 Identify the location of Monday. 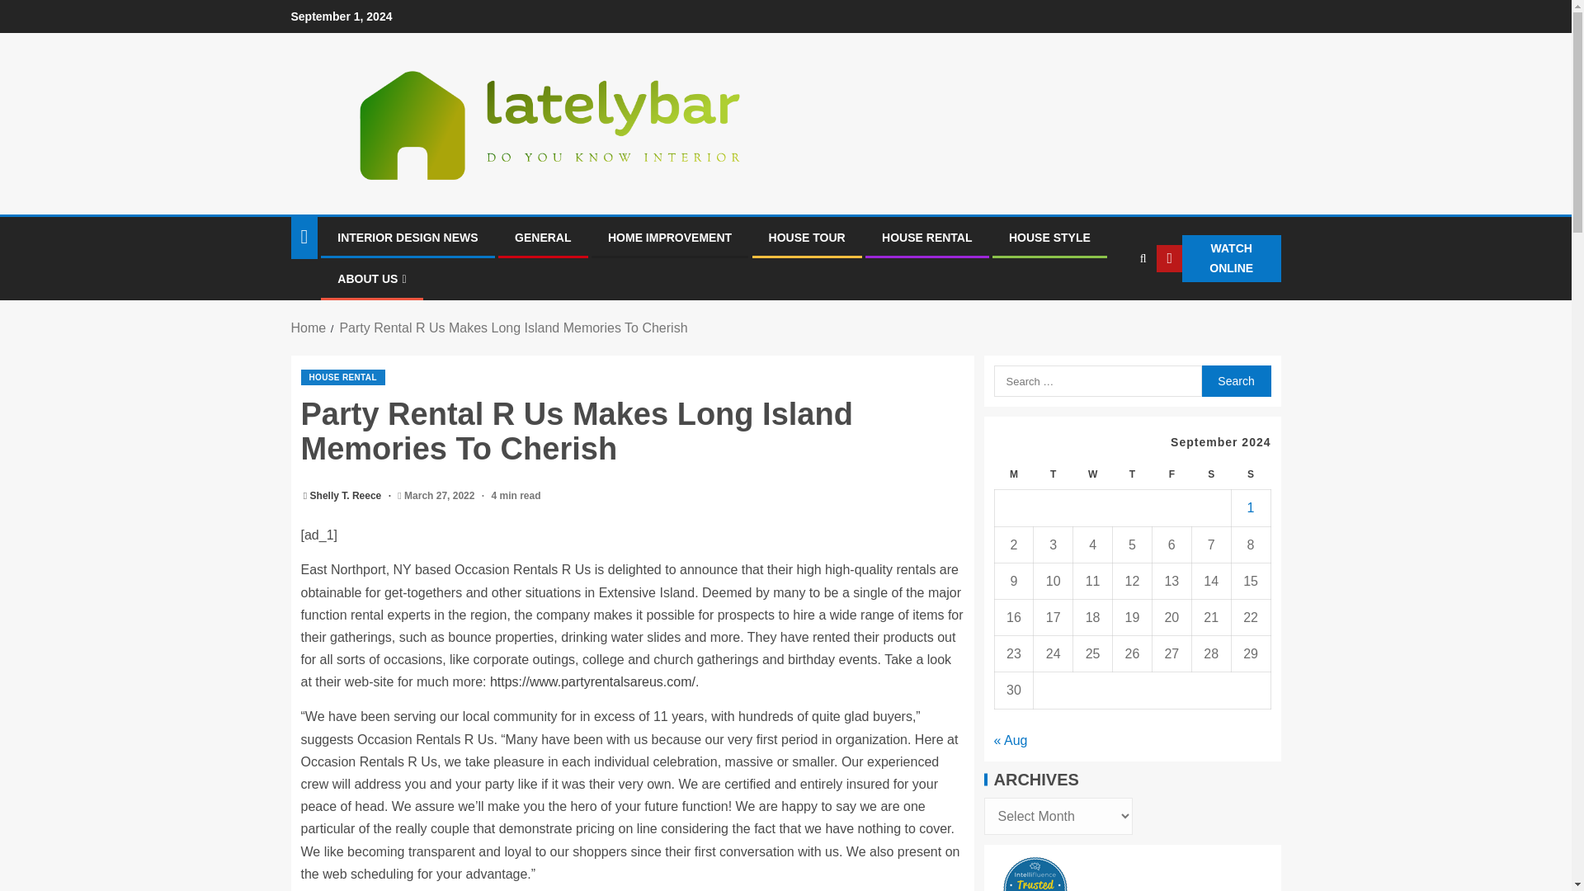
(1014, 475).